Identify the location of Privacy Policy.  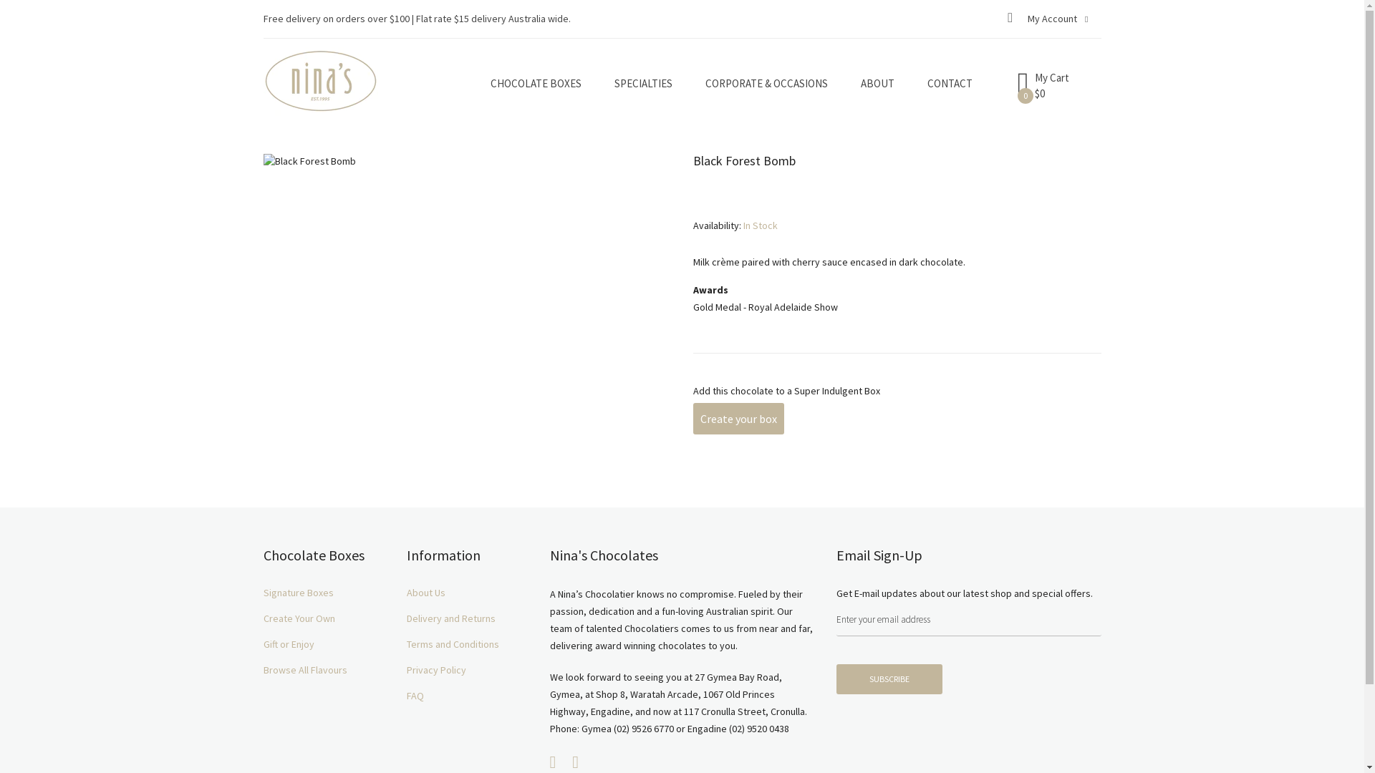
(468, 670).